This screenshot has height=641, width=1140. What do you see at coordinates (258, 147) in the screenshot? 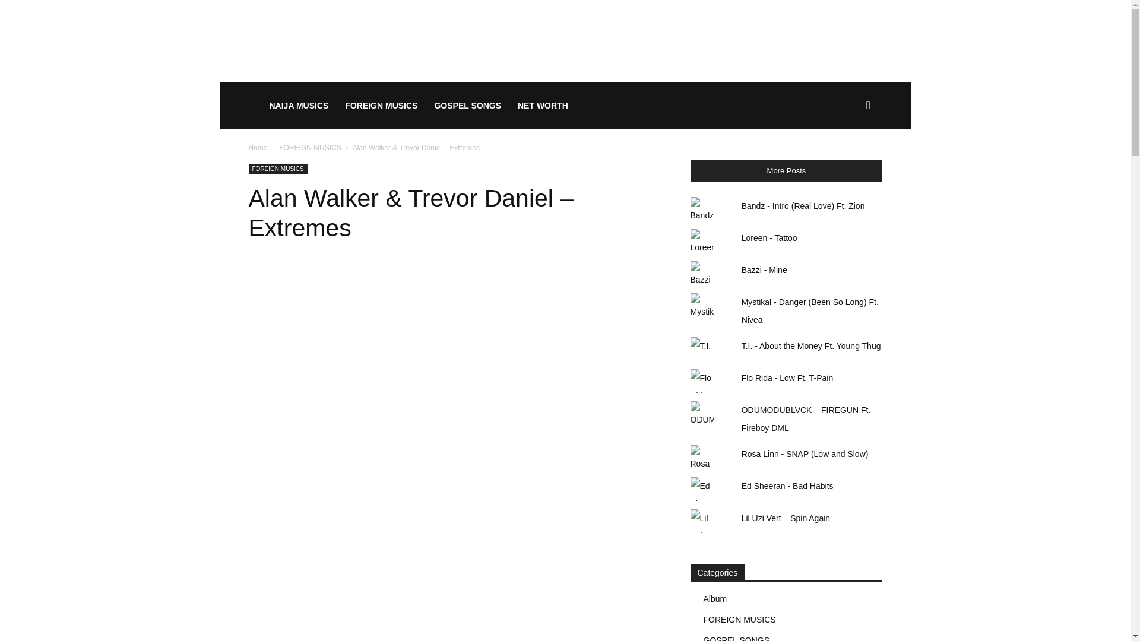
I see `Home` at bounding box center [258, 147].